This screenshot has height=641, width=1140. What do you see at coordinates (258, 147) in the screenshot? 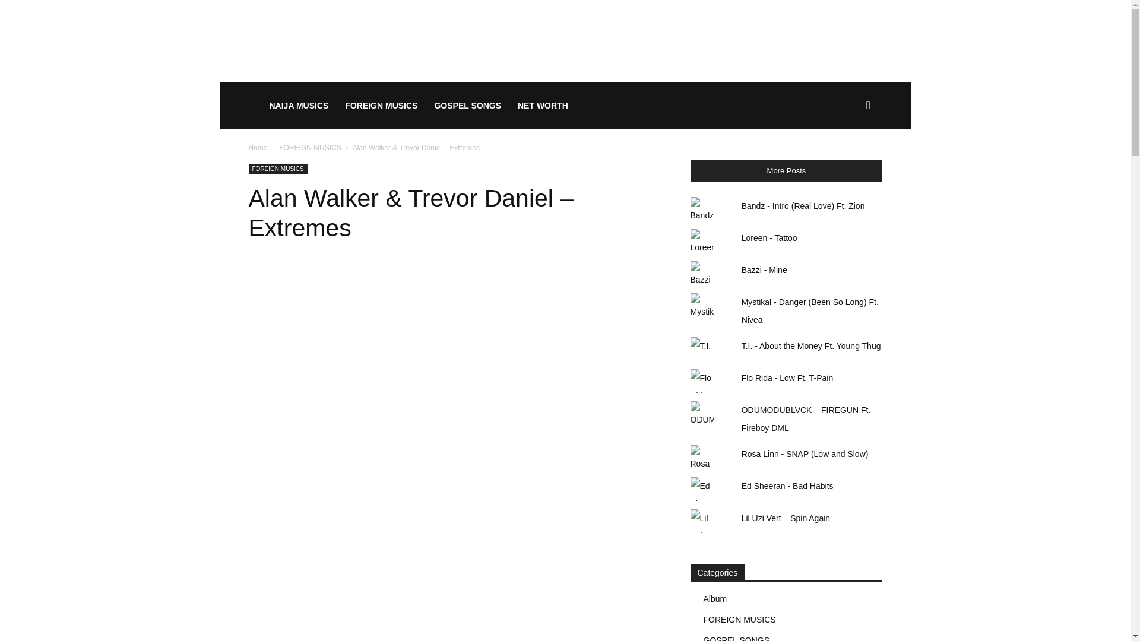
I see `Home` at bounding box center [258, 147].